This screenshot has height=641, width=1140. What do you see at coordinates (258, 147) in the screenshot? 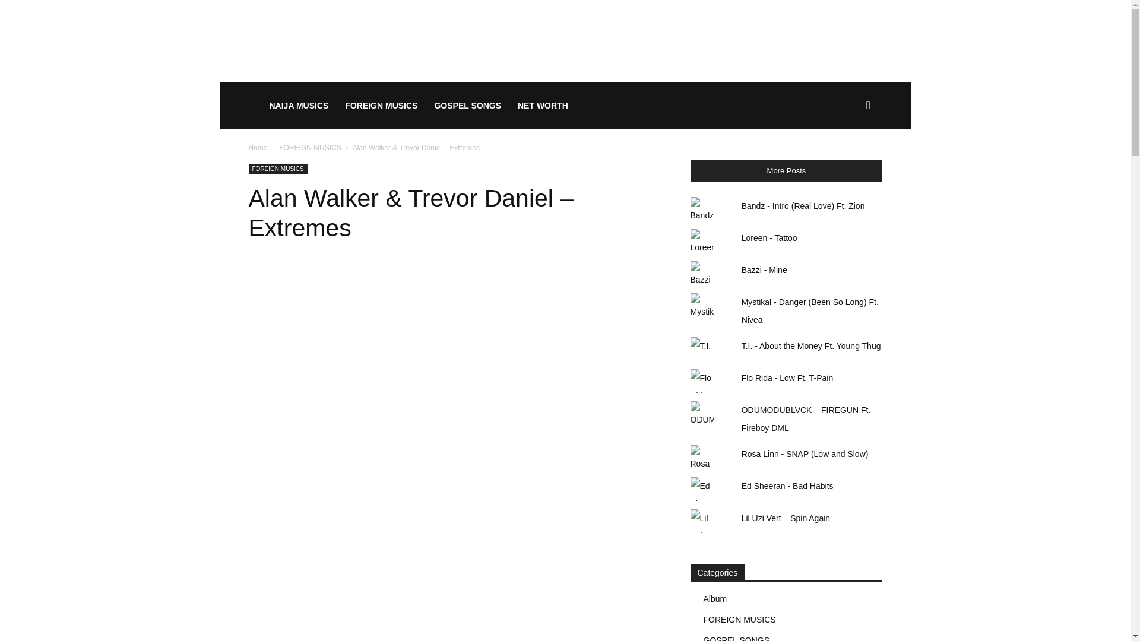
I see `Home` at bounding box center [258, 147].